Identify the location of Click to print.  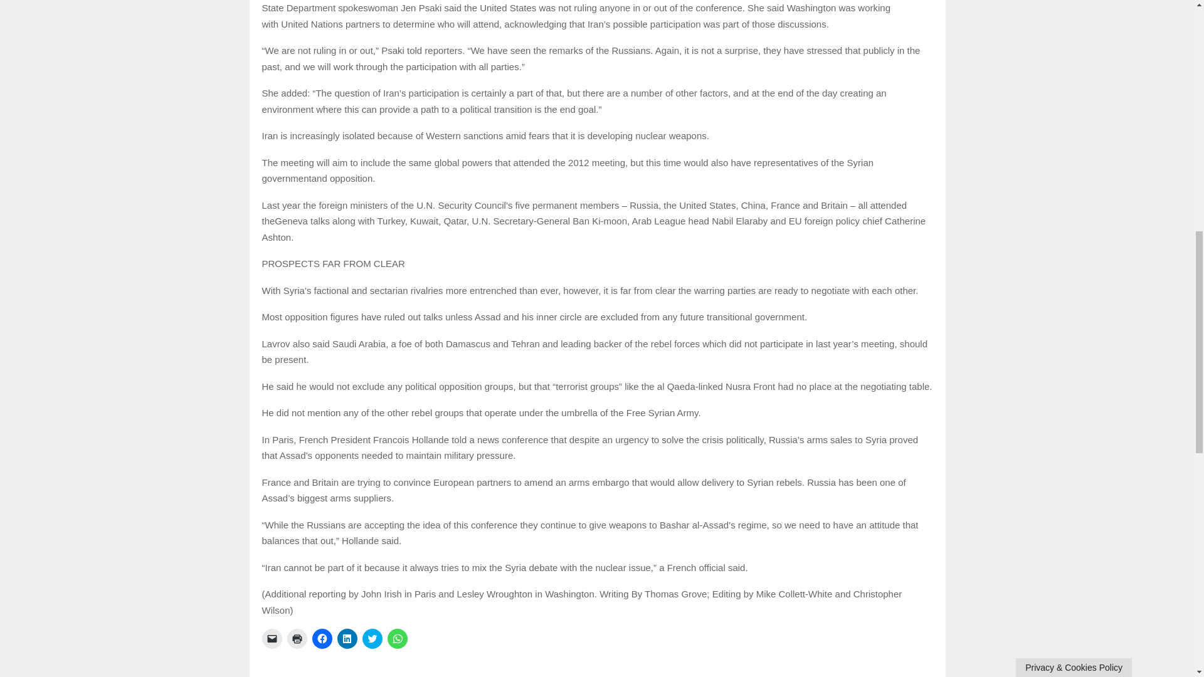
(297, 638).